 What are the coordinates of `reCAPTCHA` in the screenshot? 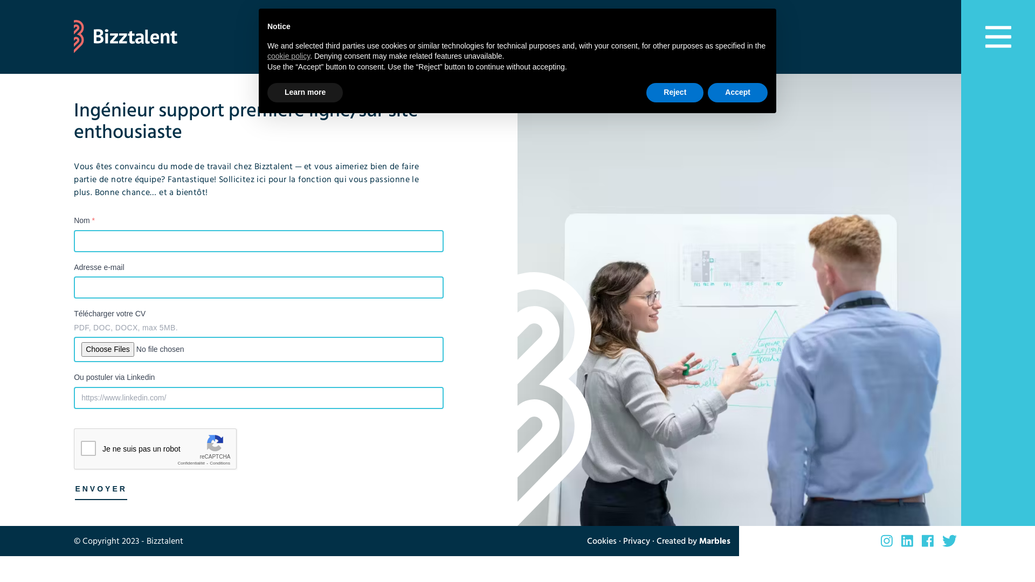 It's located at (156, 449).